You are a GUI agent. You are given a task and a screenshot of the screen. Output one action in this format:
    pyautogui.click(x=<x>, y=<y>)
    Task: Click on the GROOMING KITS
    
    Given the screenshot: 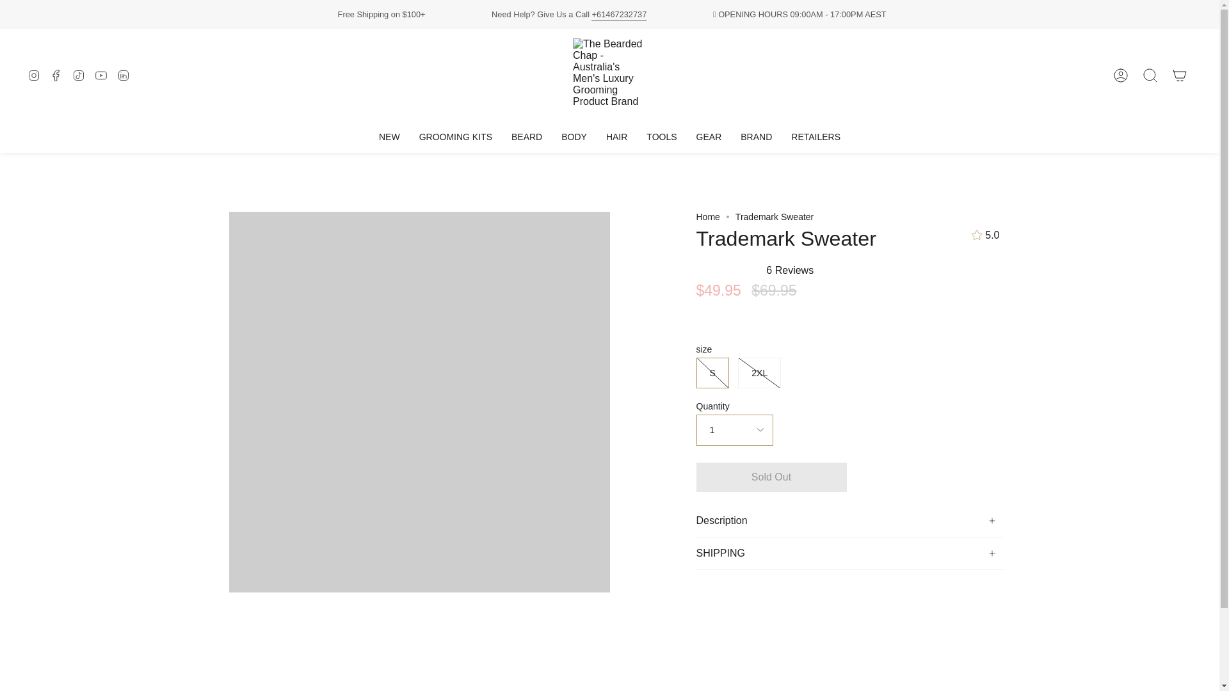 What is the action you would take?
    pyautogui.click(x=455, y=137)
    